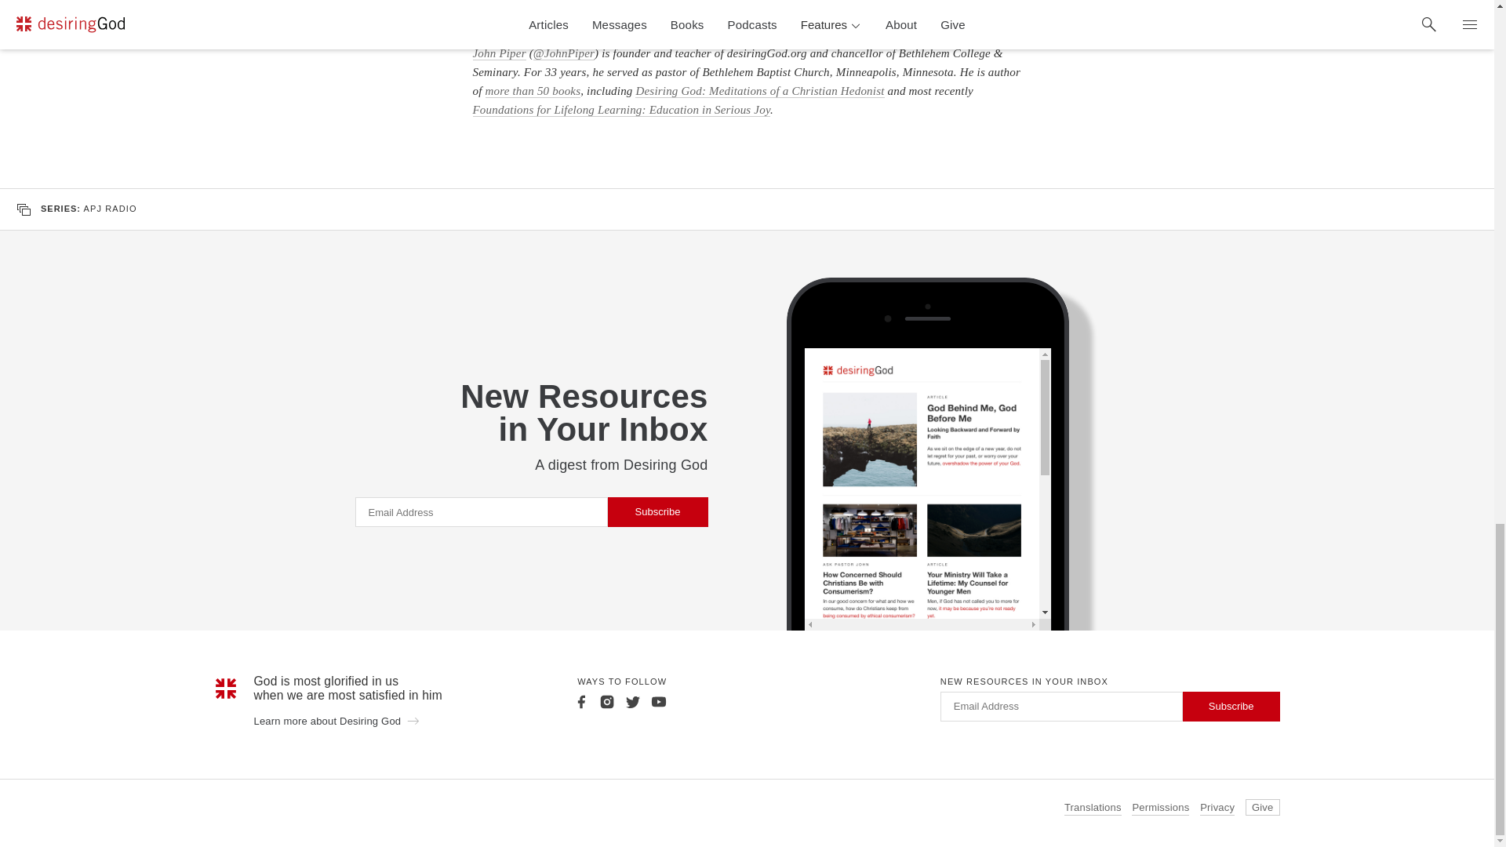 The height and width of the screenshot is (847, 1506). Describe the element at coordinates (413, 720) in the screenshot. I see `Arrow` at that location.